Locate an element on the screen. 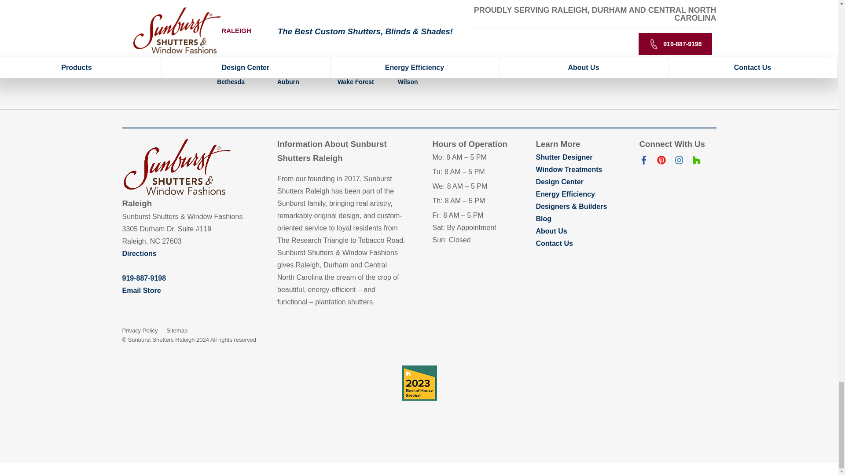  Like us on Facebook is located at coordinates (643, 162).